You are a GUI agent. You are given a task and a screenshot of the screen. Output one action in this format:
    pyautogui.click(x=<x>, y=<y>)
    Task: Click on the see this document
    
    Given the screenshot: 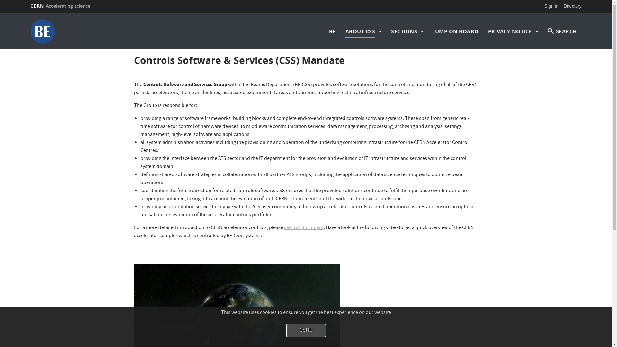 What is the action you would take?
    pyautogui.click(x=304, y=228)
    